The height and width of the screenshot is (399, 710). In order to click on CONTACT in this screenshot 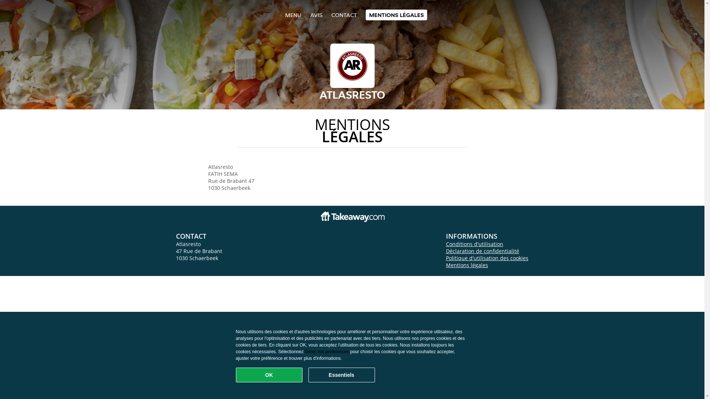, I will do `click(344, 15)`.